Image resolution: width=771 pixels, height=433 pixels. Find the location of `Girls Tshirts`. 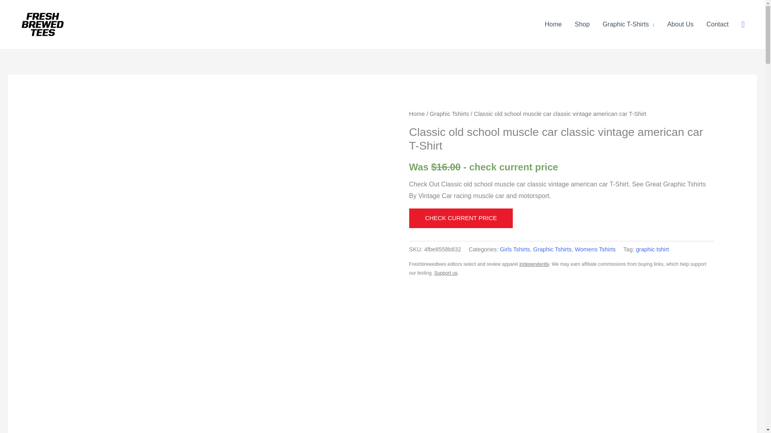

Girls Tshirts is located at coordinates (515, 249).